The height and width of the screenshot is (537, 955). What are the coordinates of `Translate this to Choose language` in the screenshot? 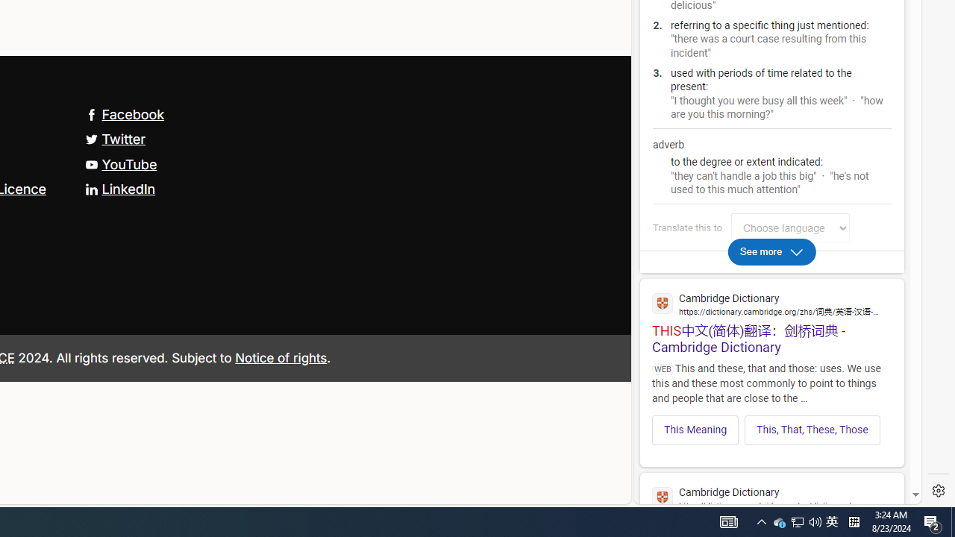 It's located at (790, 228).